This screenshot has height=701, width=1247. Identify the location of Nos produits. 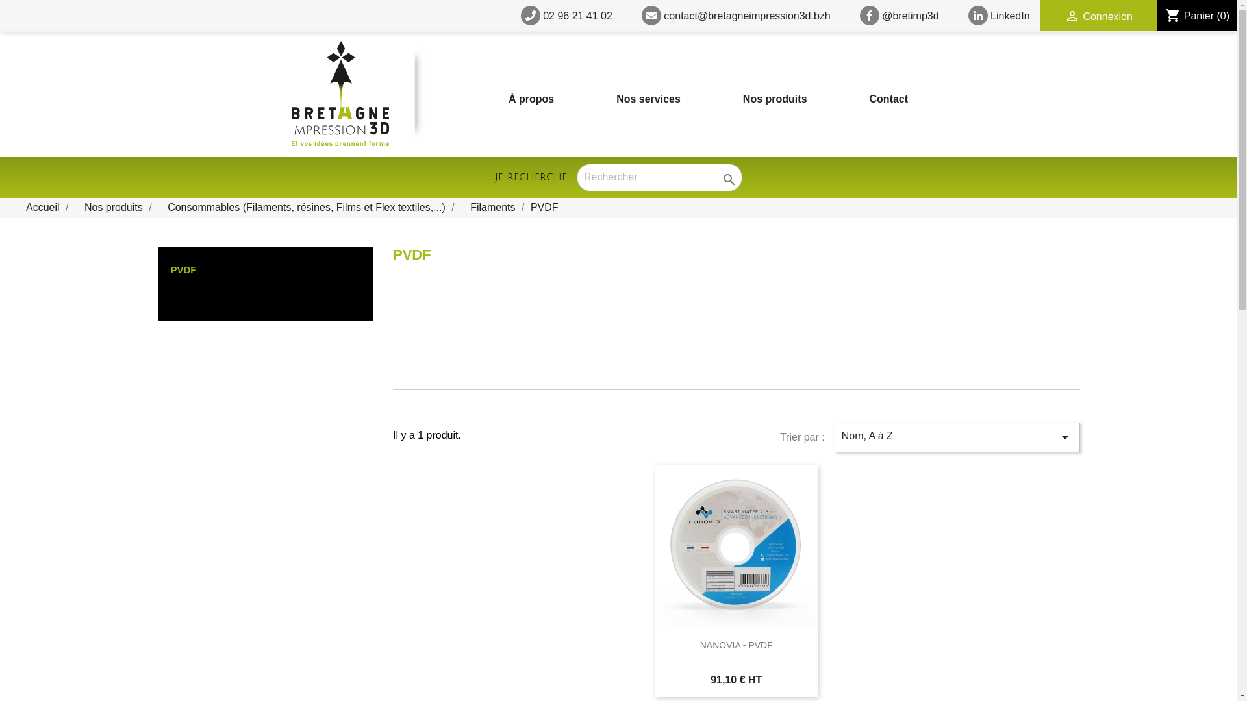
(775, 99).